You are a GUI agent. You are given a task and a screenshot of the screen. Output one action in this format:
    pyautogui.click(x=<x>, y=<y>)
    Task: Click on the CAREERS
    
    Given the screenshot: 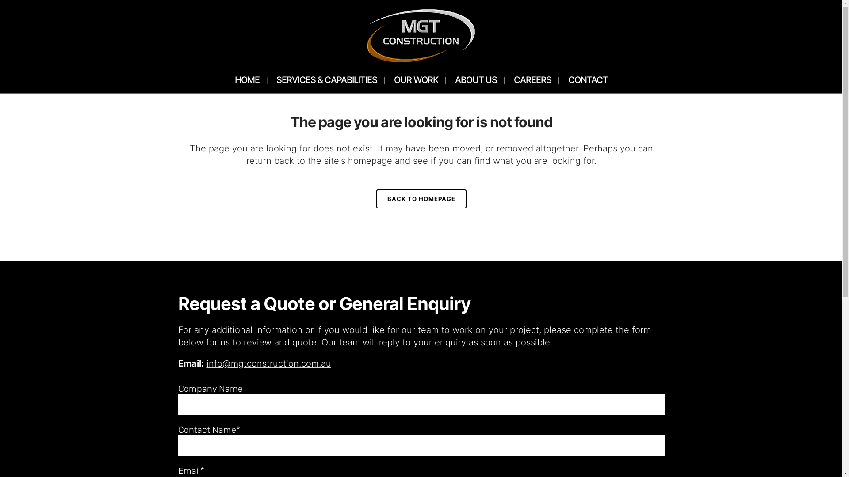 What is the action you would take?
    pyautogui.click(x=532, y=79)
    